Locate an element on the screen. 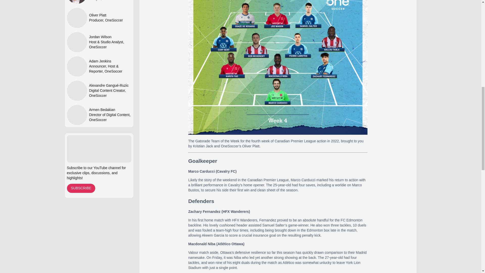 This screenshot has height=273, width=485. SUBSCRIBE is located at coordinates (81, 188).